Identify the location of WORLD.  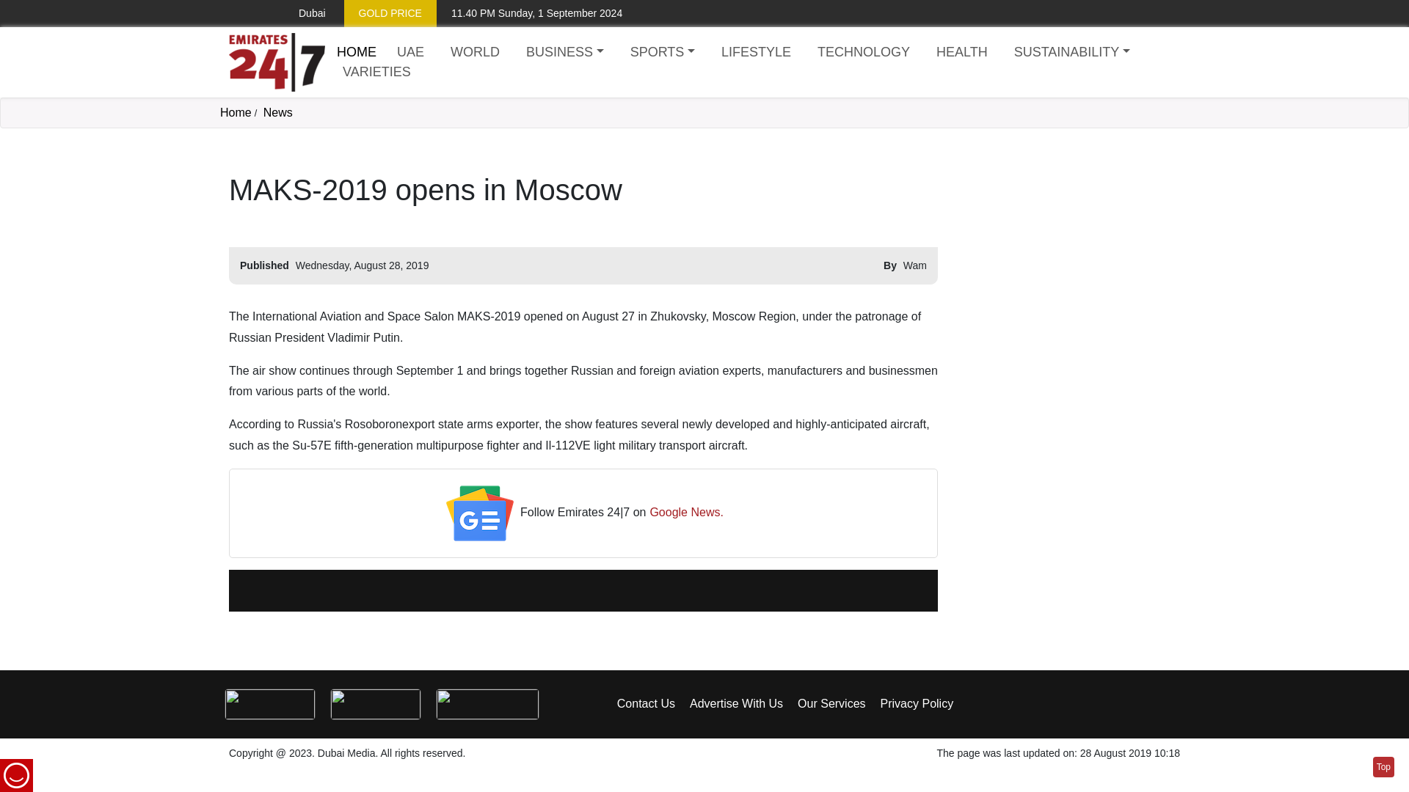
(476, 53).